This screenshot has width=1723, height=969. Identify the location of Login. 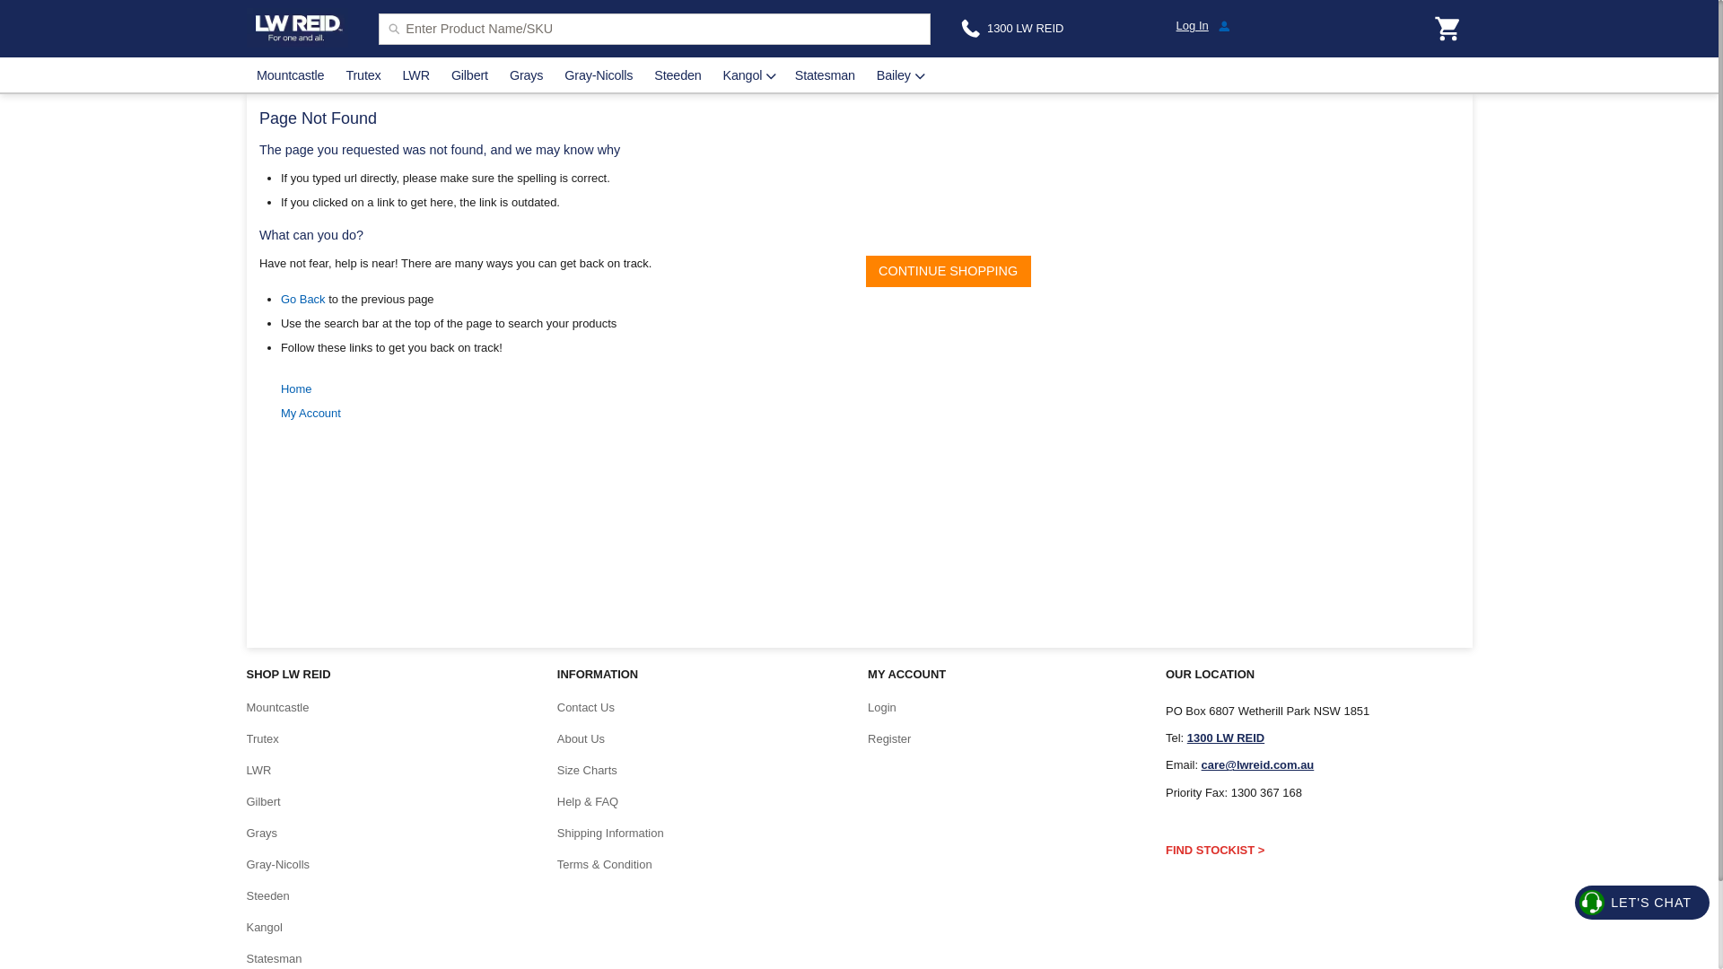
(881, 707).